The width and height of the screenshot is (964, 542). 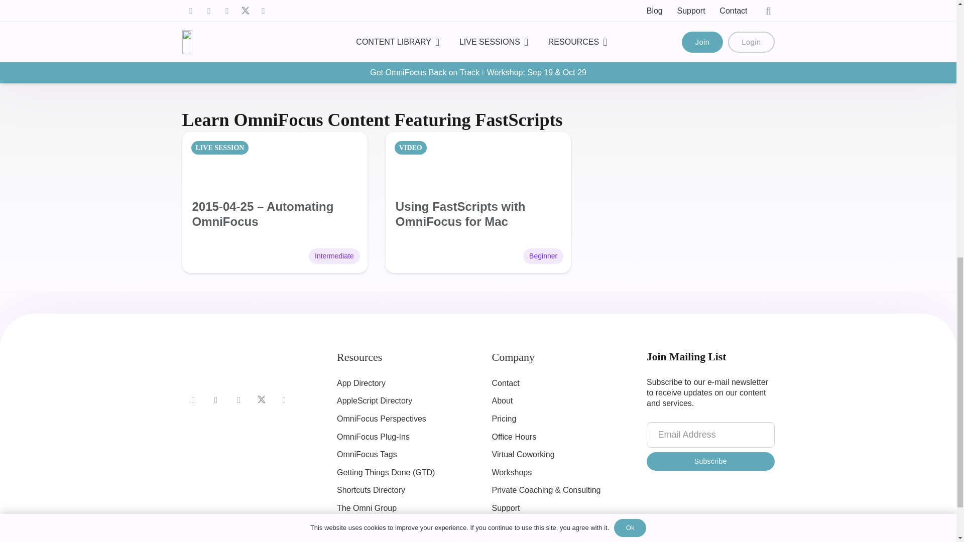 I want to click on LinkedIn, so click(x=216, y=400).